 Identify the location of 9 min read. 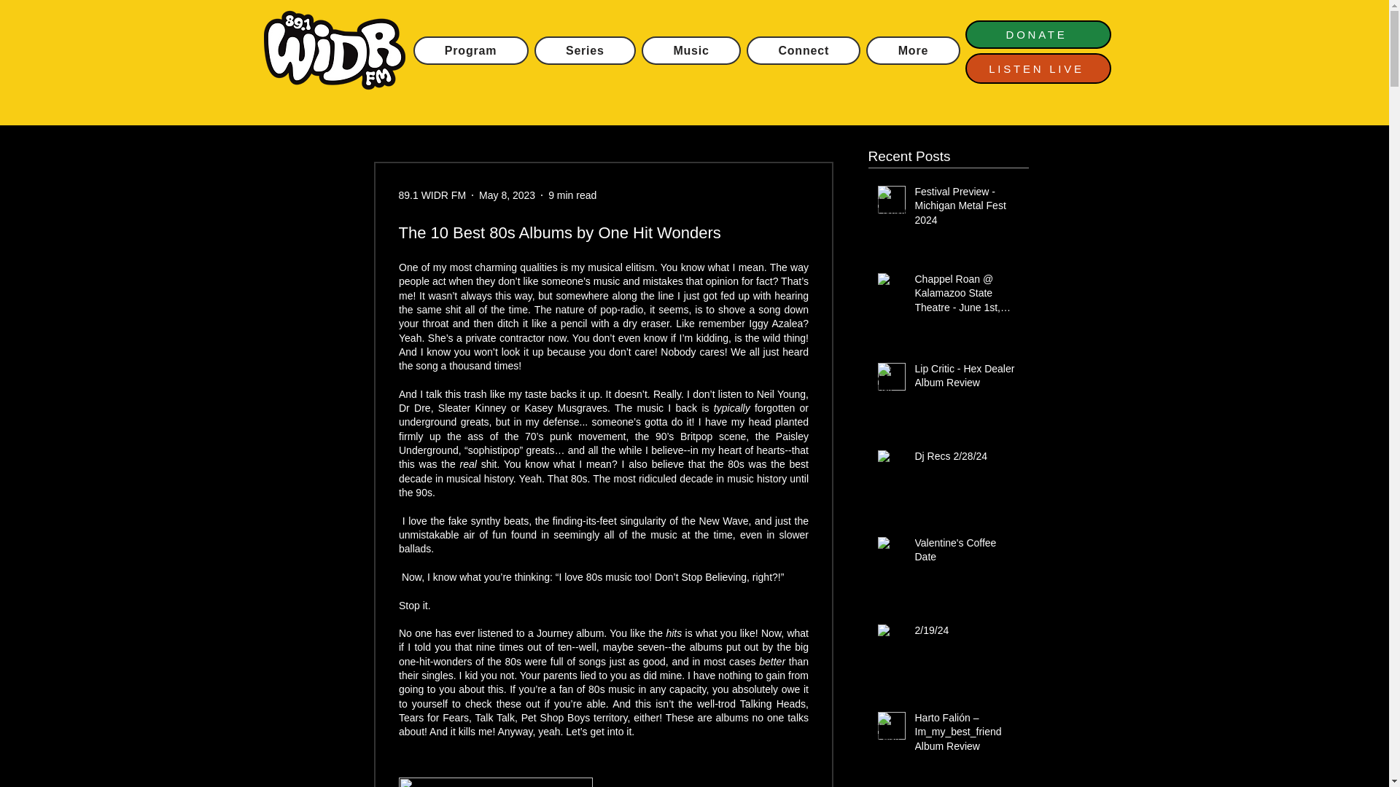
(572, 195).